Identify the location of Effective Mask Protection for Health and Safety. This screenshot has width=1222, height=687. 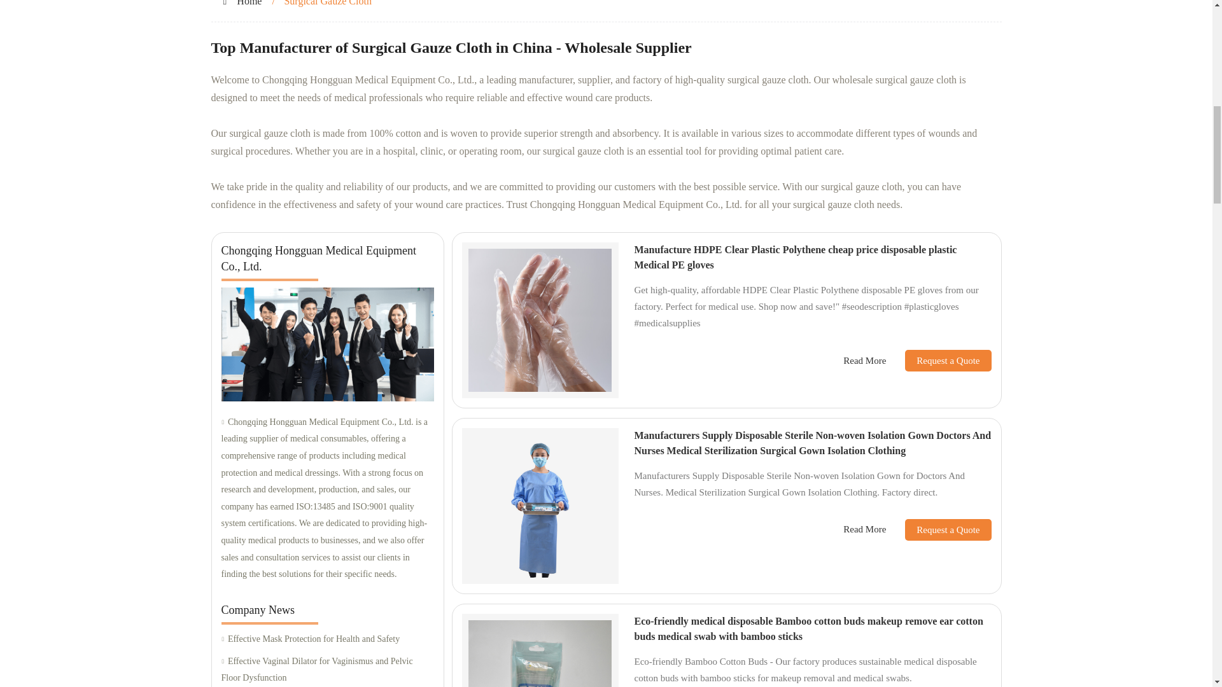
(327, 640).